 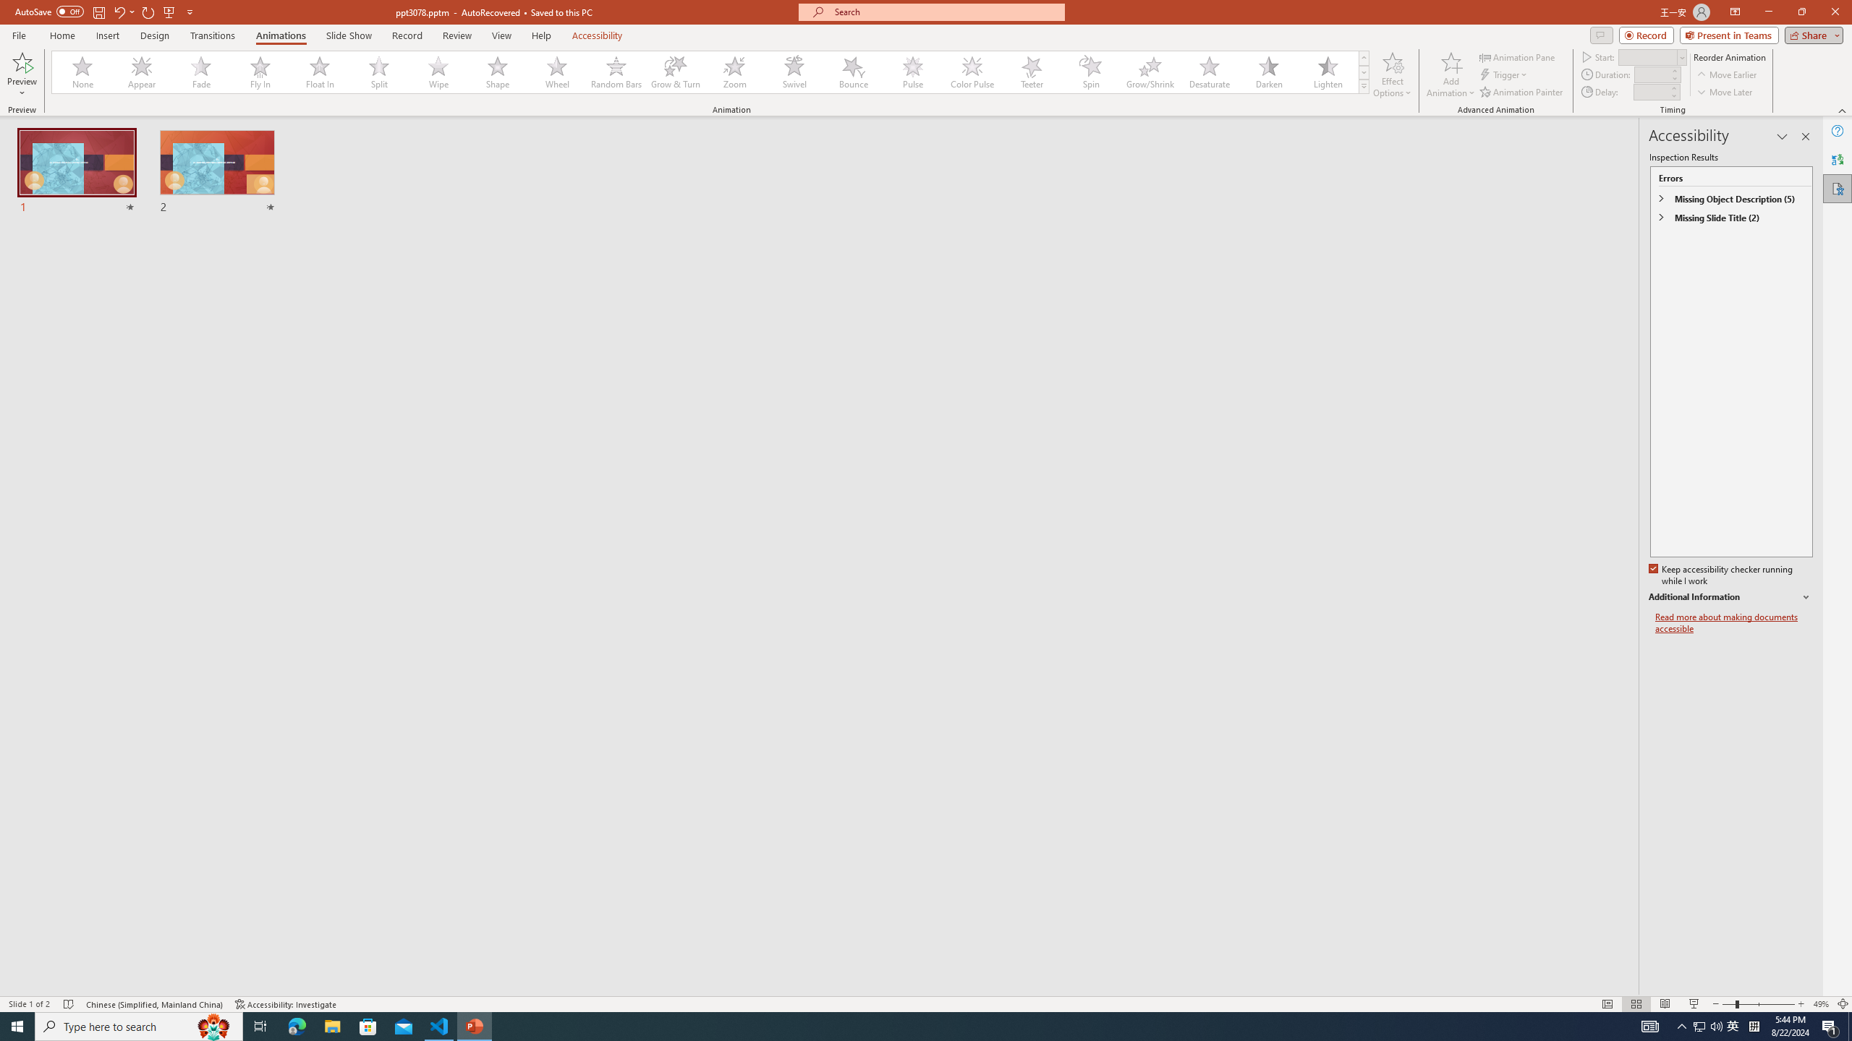 What do you see at coordinates (1838, 159) in the screenshot?
I see `Translator` at bounding box center [1838, 159].